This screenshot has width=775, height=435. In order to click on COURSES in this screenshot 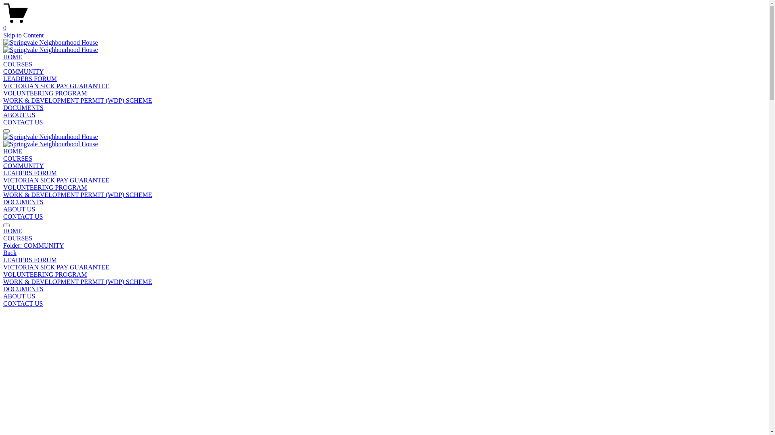, I will do `click(18, 64)`.